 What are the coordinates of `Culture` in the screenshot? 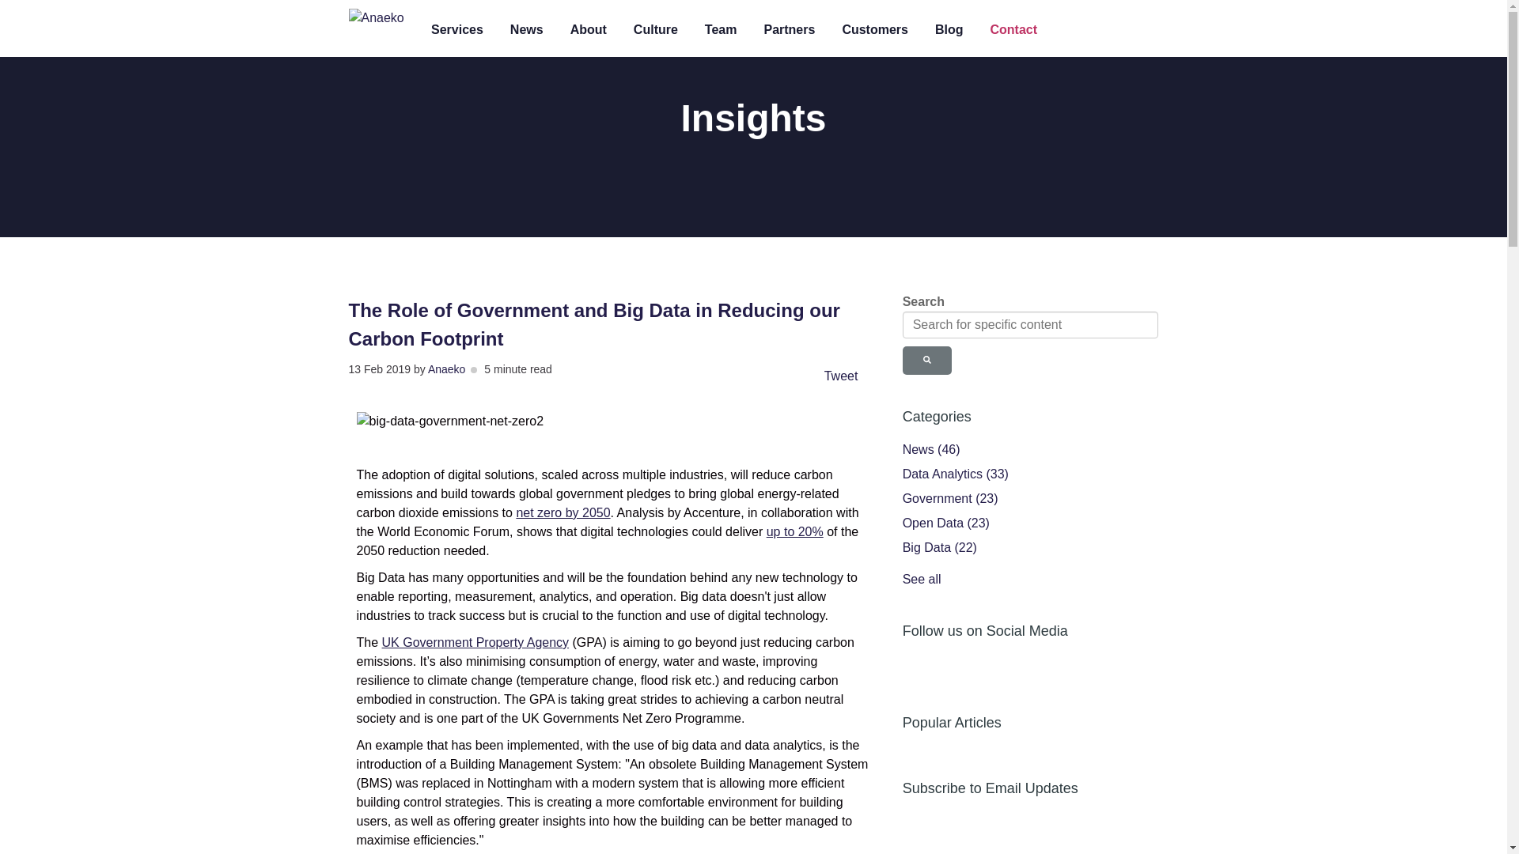 It's located at (655, 30).